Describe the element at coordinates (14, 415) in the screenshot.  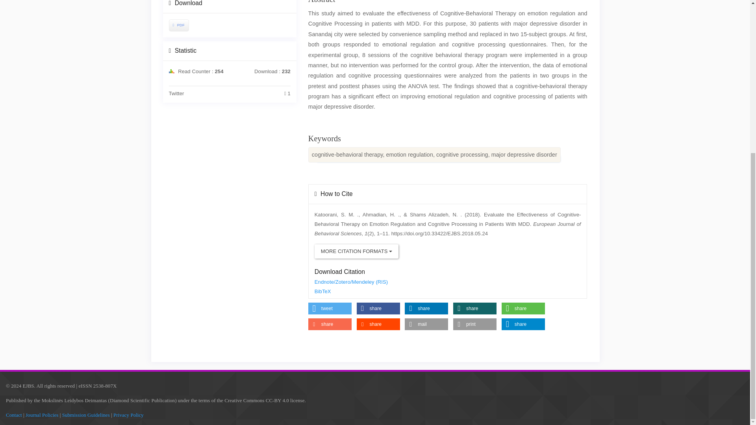
I see `Contact` at that location.